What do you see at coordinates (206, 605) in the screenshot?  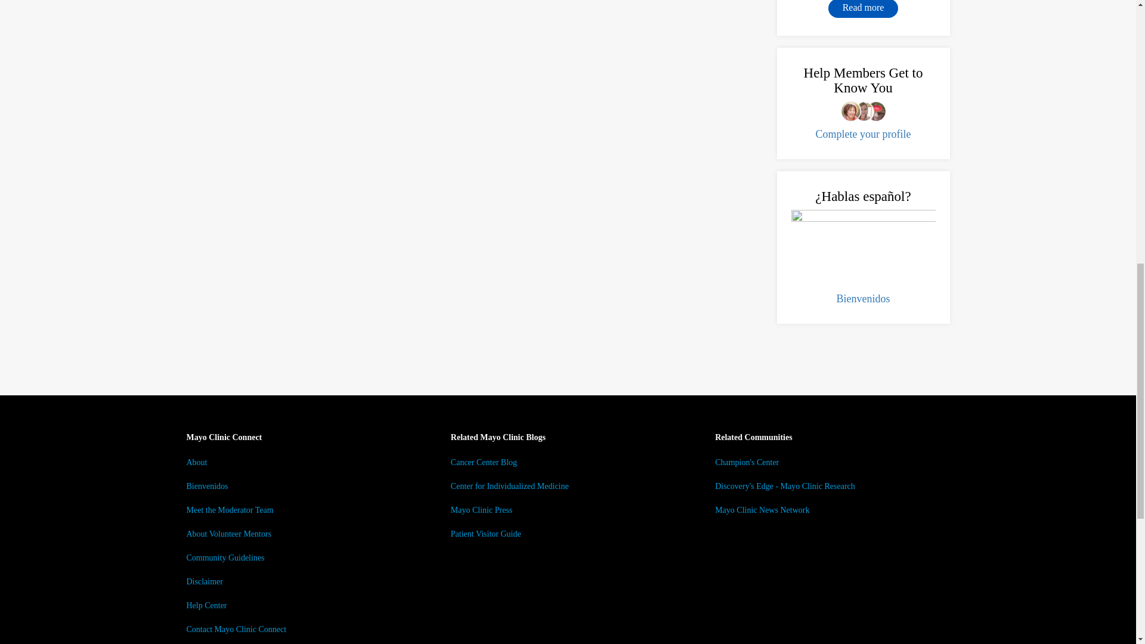 I see `Help Center` at bounding box center [206, 605].